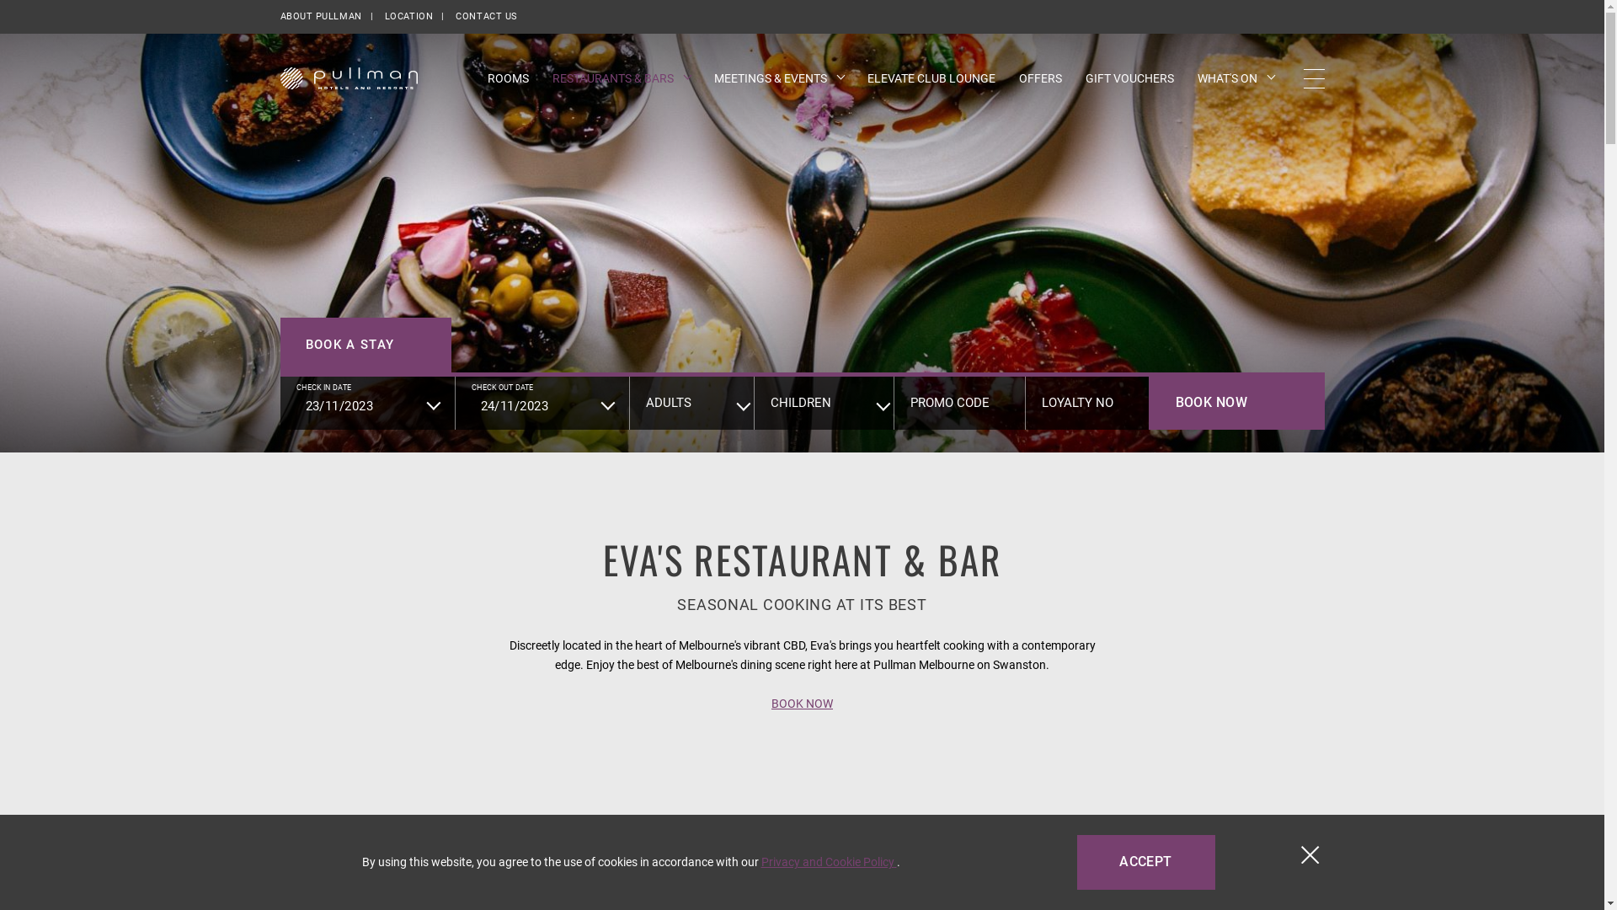  Describe the element at coordinates (1236, 79) in the screenshot. I see `WHAT'S ON` at that location.